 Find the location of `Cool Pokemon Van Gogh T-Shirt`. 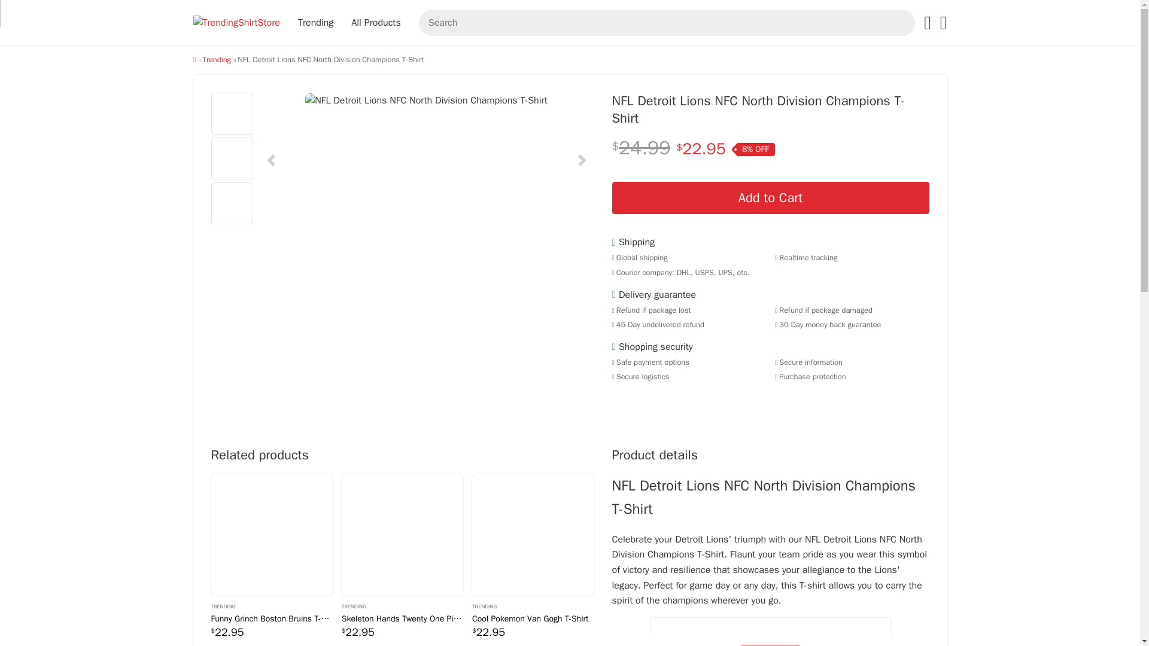

Cool Pokemon Van Gogh T-Shirt is located at coordinates (533, 535).